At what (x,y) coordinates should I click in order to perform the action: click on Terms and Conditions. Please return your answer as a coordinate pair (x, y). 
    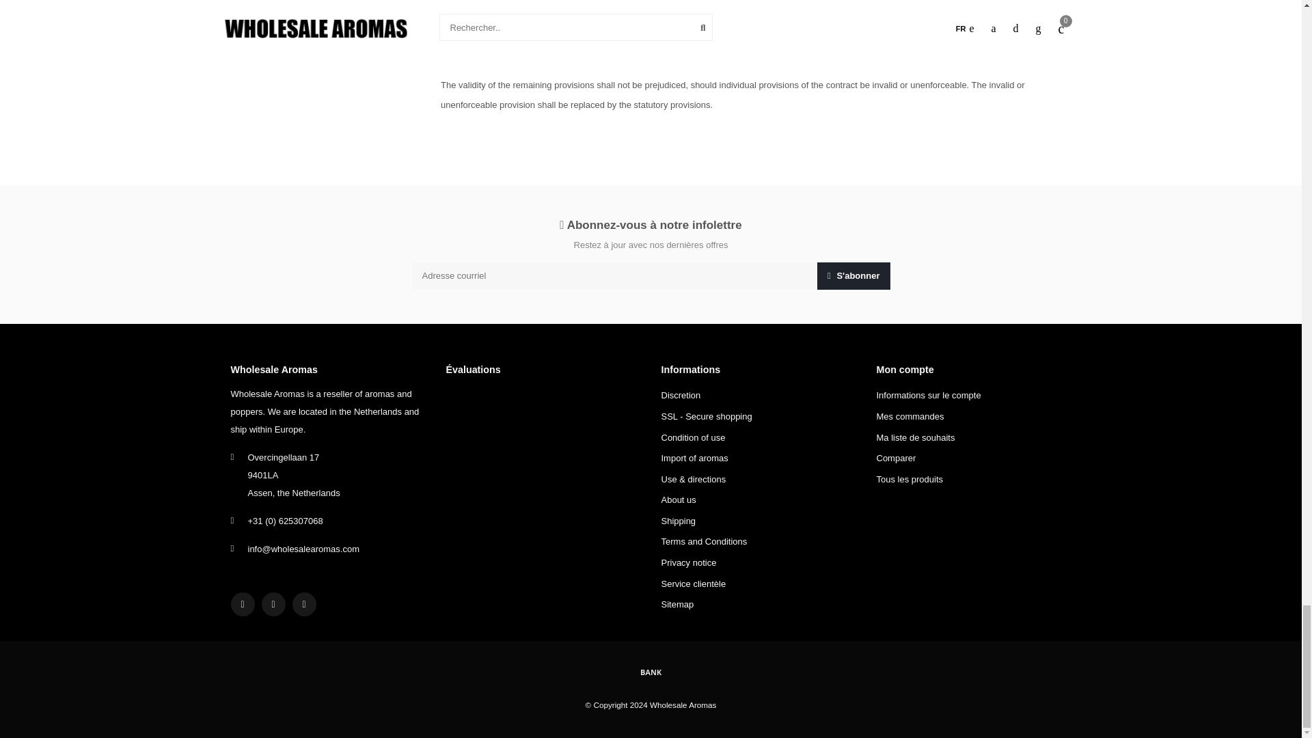
    Looking at the image, I should click on (704, 541).